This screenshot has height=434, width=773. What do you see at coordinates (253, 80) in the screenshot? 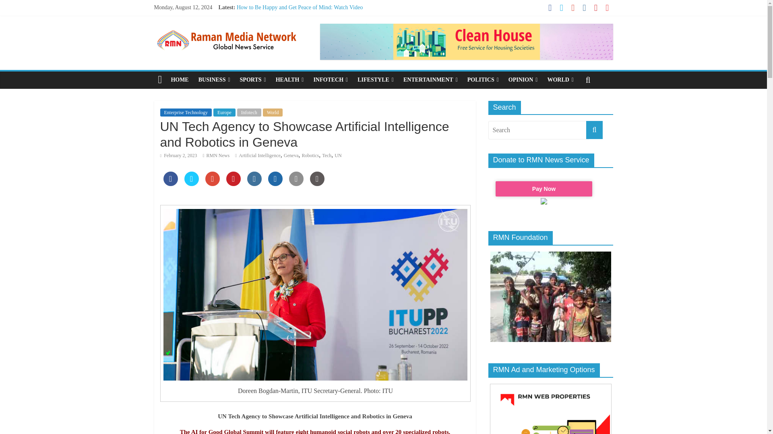
I see `SPORTS` at bounding box center [253, 80].